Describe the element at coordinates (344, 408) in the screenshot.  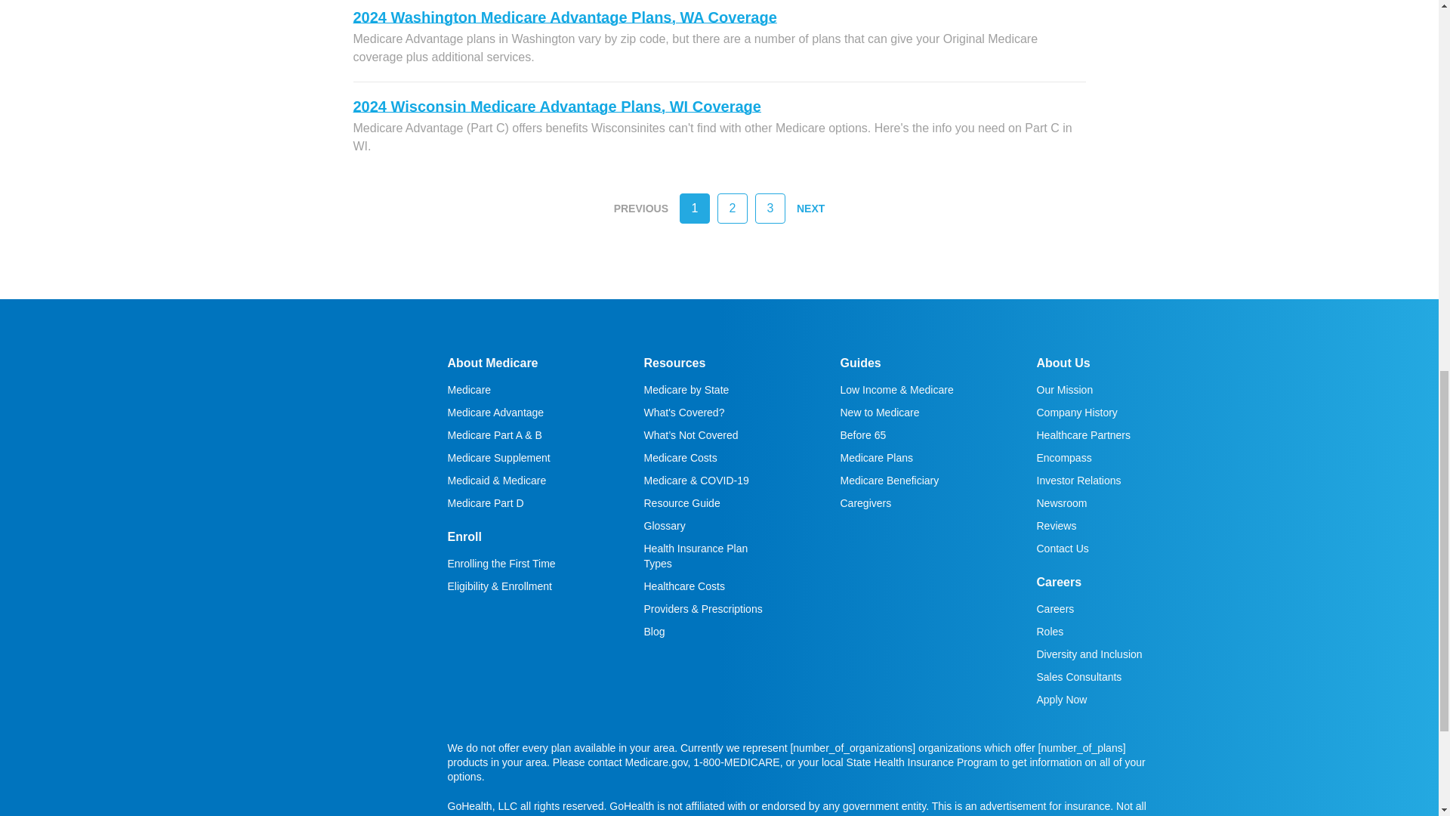
I see `Opens in a new window` at that location.